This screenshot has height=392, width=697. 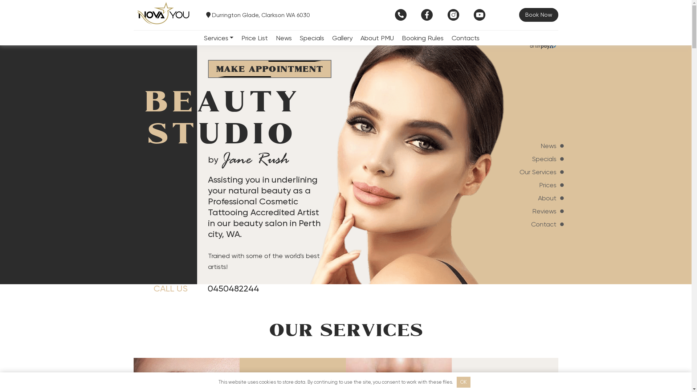 What do you see at coordinates (255, 38) in the screenshot?
I see `Price List` at bounding box center [255, 38].